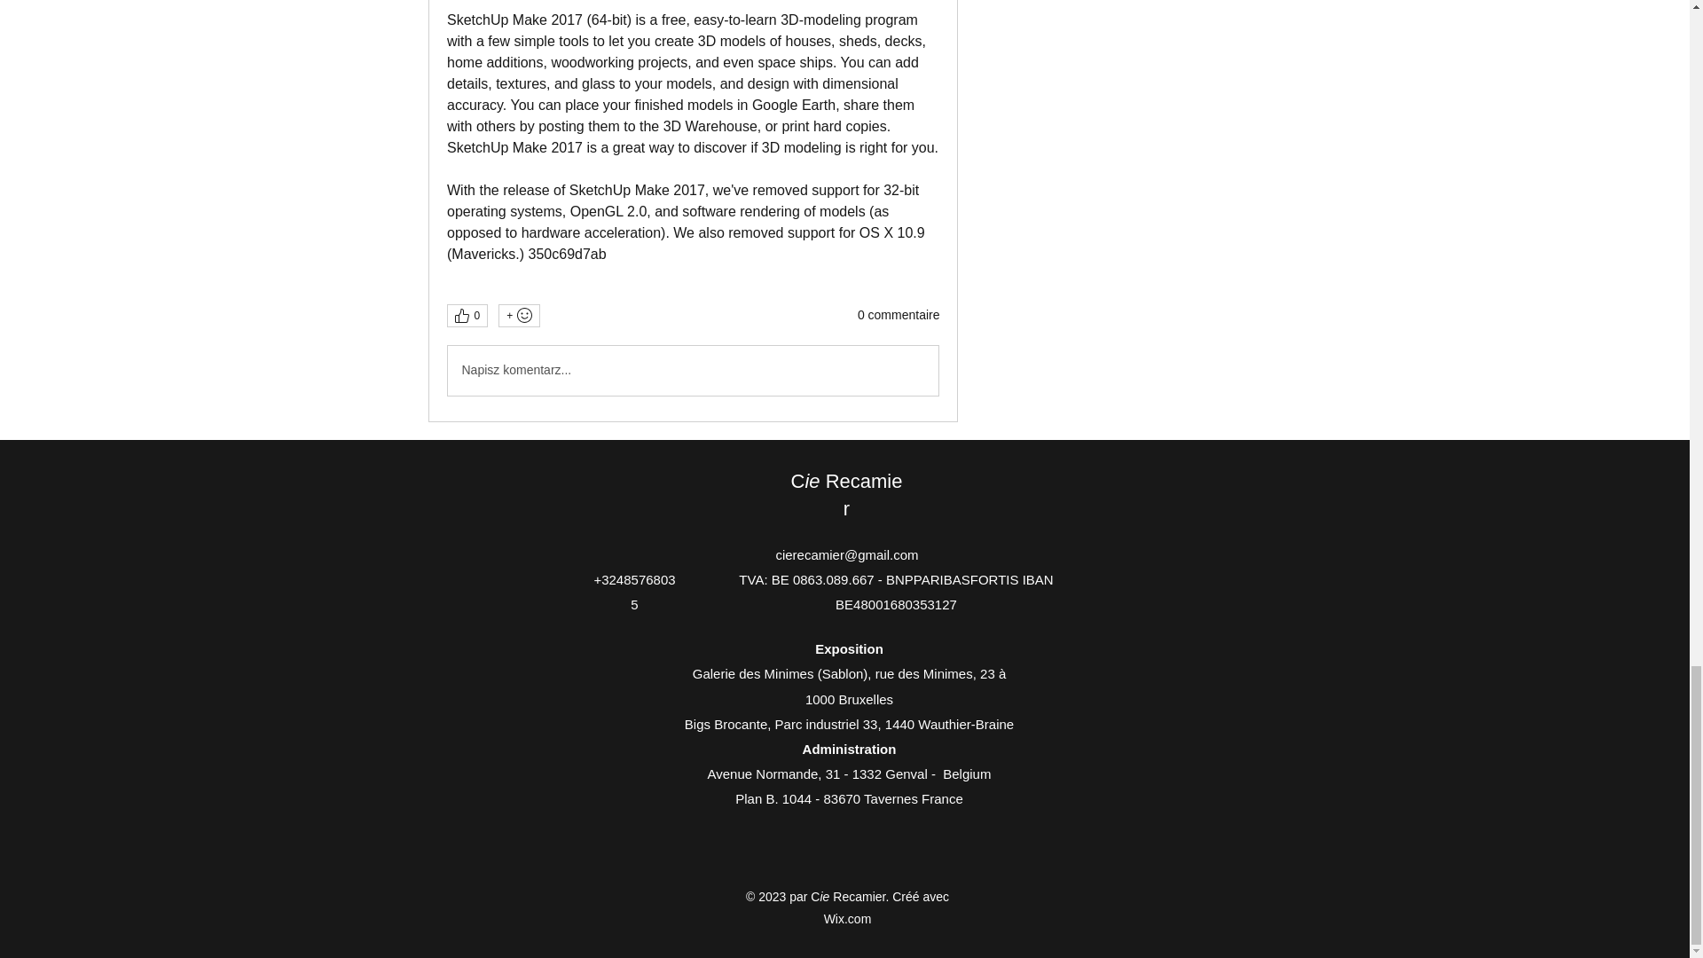  What do you see at coordinates (899, 316) in the screenshot?
I see `0 commentaire` at bounding box center [899, 316].